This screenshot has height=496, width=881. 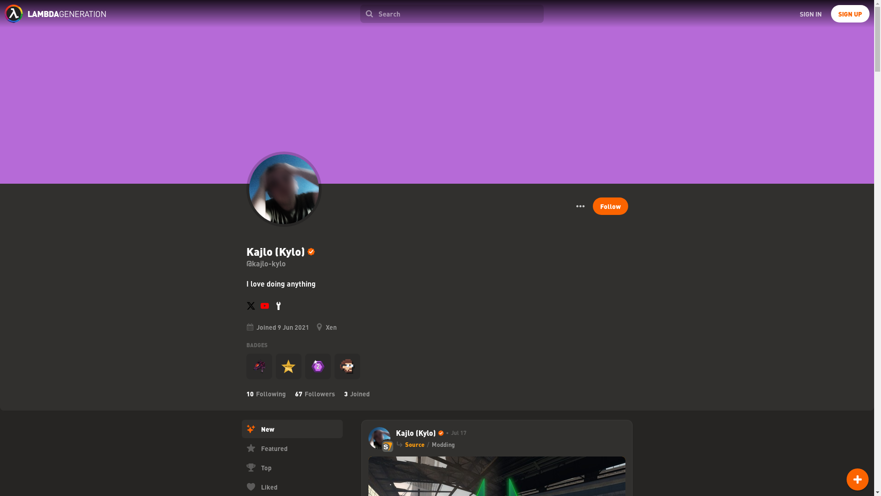 What do you see at coordinates (414, 445) in the screenshot?
I see `Source` at bounding box center [414, 445].